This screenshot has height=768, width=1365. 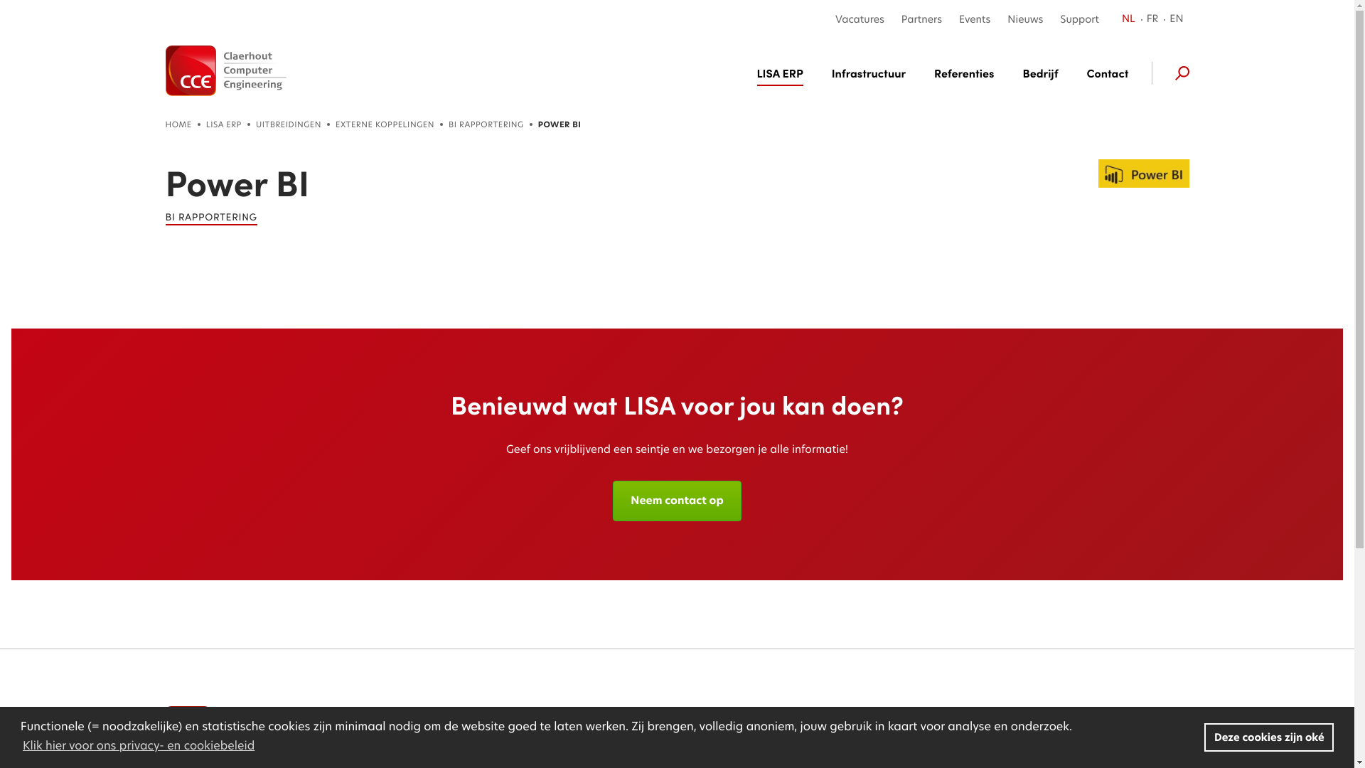 I want to click on Vacatures, so click(x=860, y=20).